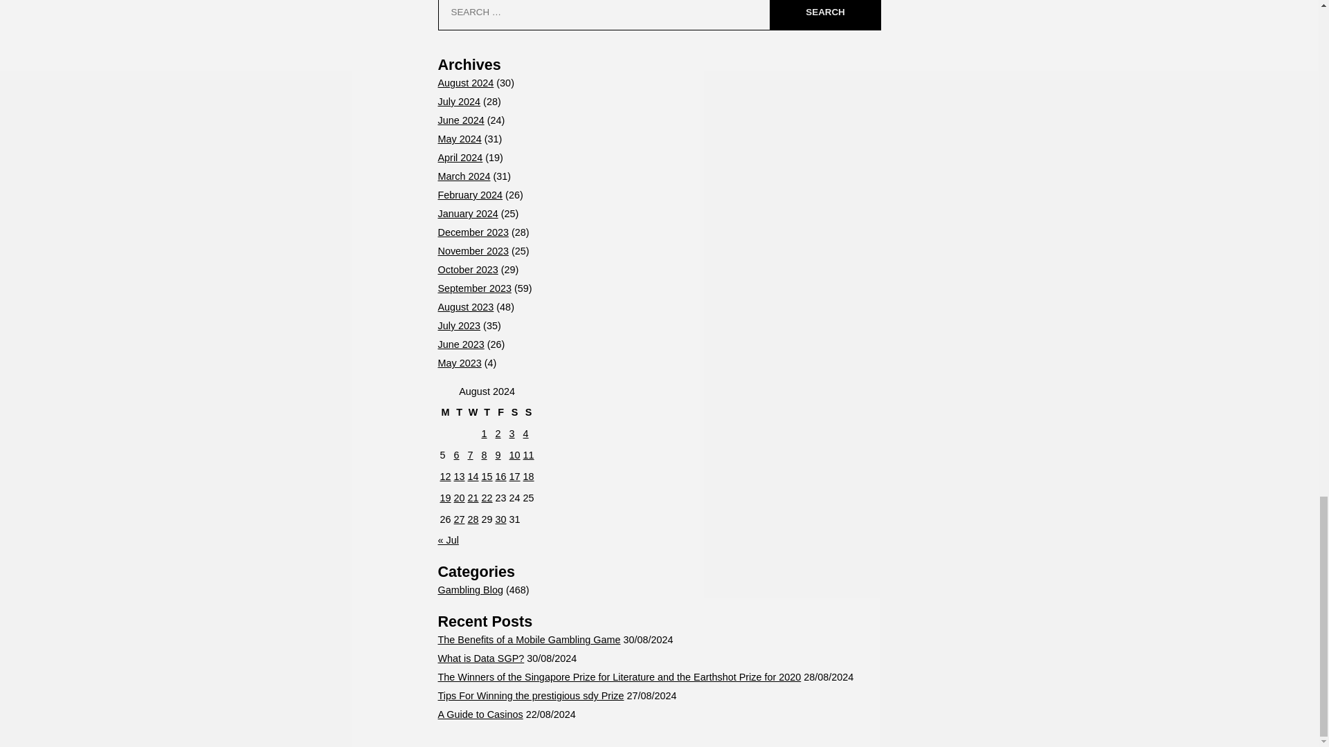  I want to click on March 2024, so click(464, 176).